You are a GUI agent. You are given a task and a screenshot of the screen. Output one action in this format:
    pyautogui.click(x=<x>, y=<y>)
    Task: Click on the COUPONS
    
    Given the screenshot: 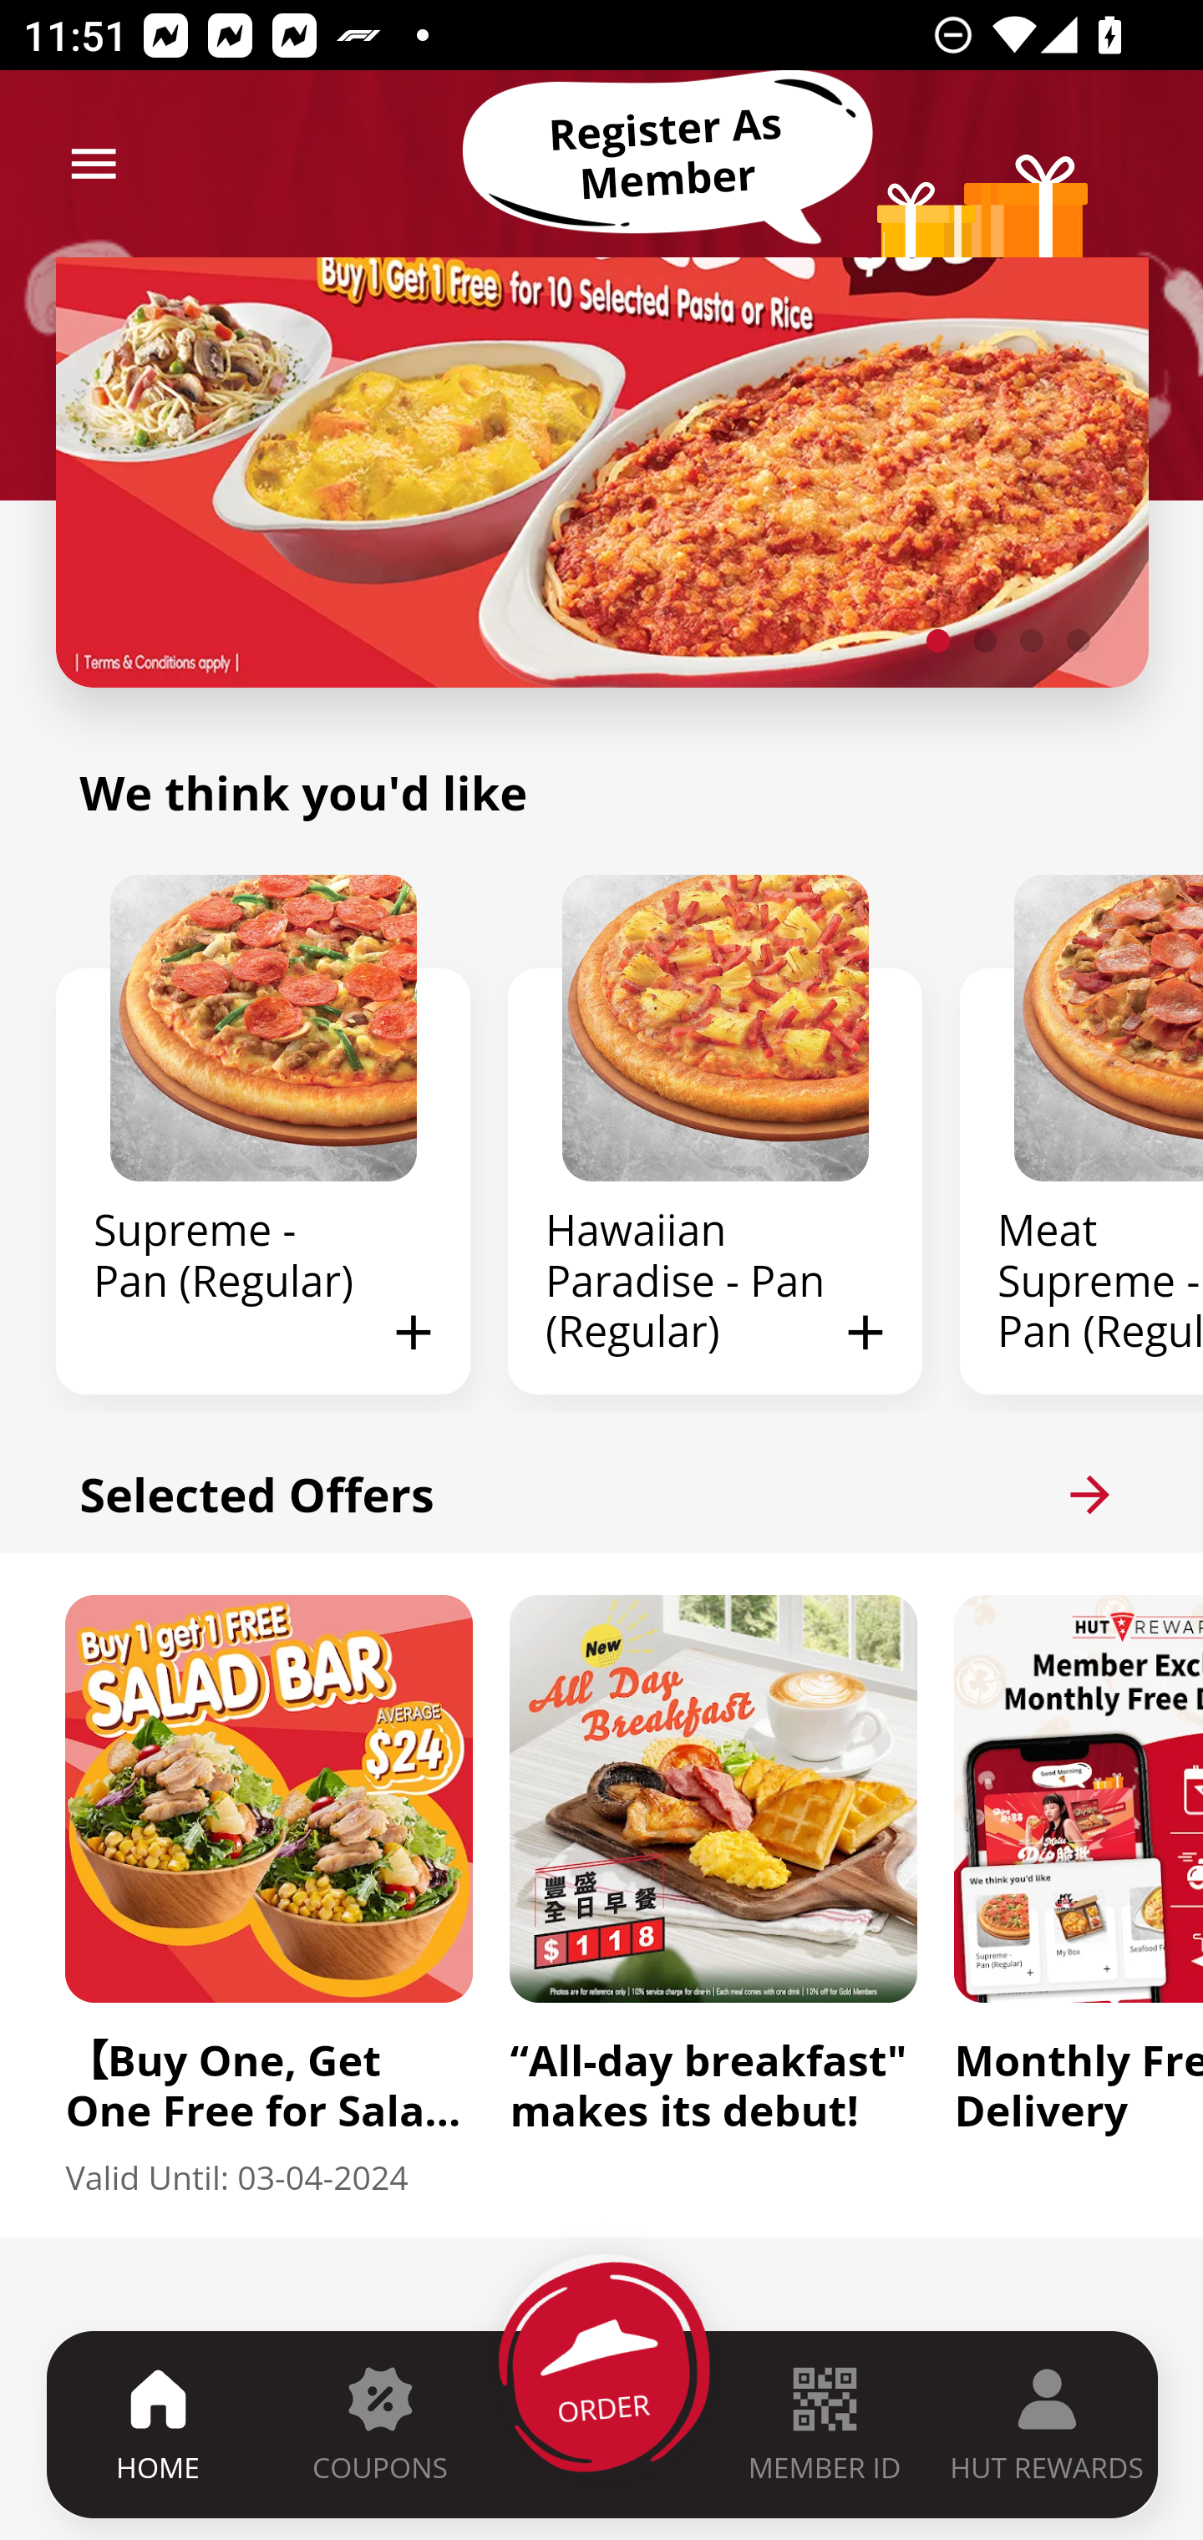 What is the action you would take?
    pyautogui.click(x=379, y=2424)
    